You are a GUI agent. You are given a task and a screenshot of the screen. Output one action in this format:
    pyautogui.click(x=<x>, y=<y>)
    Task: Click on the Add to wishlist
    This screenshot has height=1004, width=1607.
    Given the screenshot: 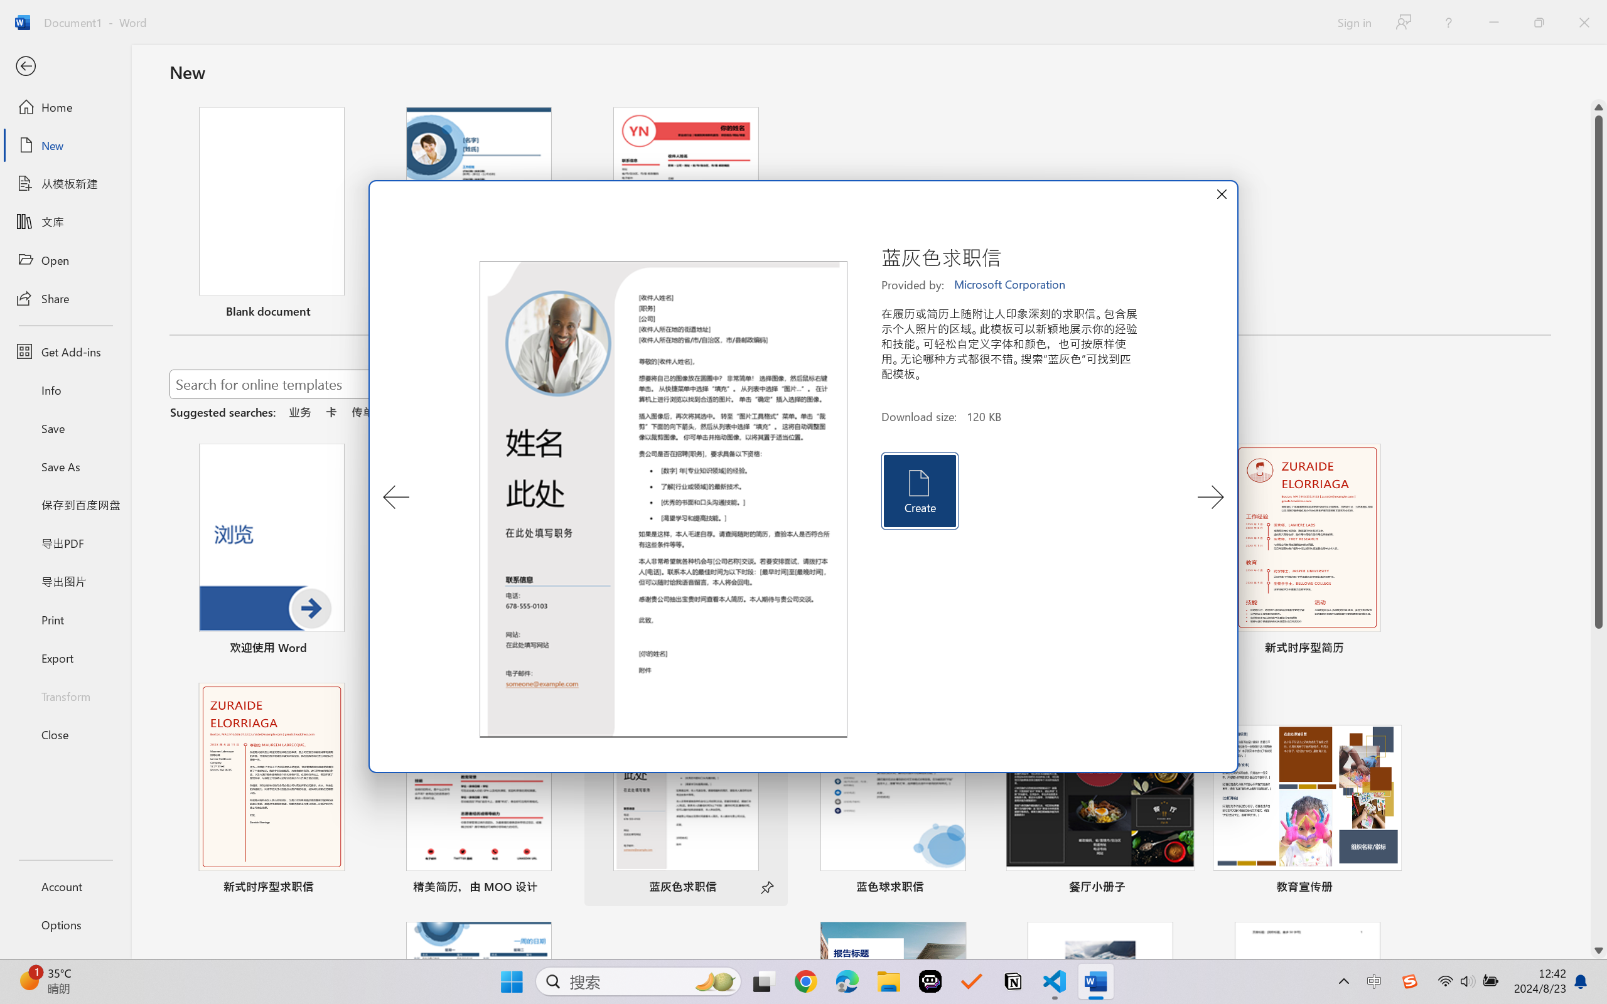 What is the action you would take?
    pyautogui.click(x=632, y=518)
    